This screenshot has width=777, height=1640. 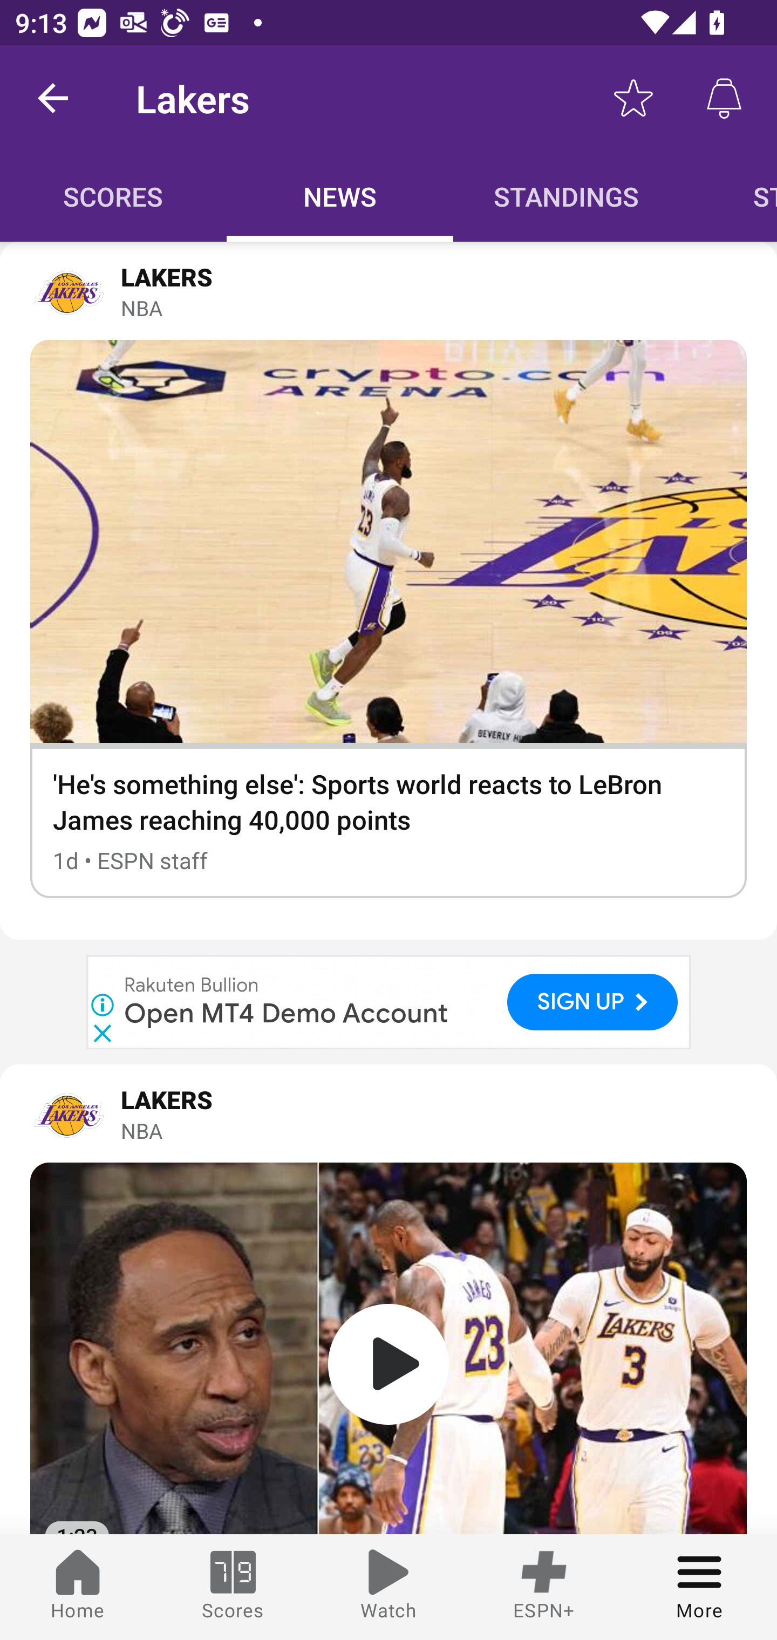 What do you see at coordinates (388, 1113) in the screenshot?
I see `LAKERS NBA` at bounding box center [388, 1113].